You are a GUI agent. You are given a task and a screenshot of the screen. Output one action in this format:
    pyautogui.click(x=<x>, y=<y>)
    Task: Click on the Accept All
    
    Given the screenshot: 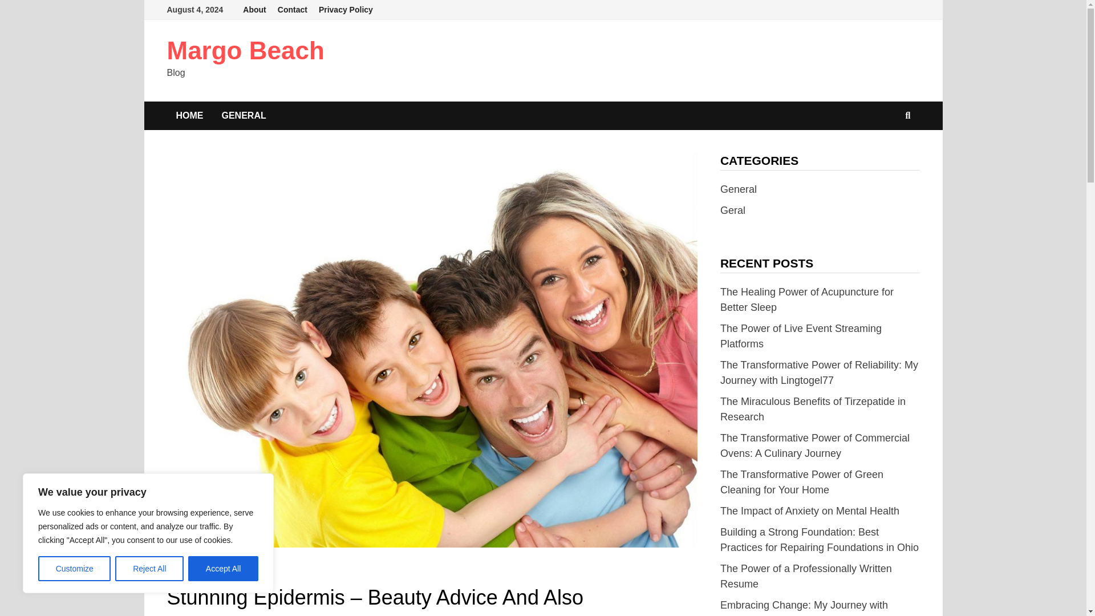 What is the action you would take?
    pyautogui.click(x=224, y=569)
    